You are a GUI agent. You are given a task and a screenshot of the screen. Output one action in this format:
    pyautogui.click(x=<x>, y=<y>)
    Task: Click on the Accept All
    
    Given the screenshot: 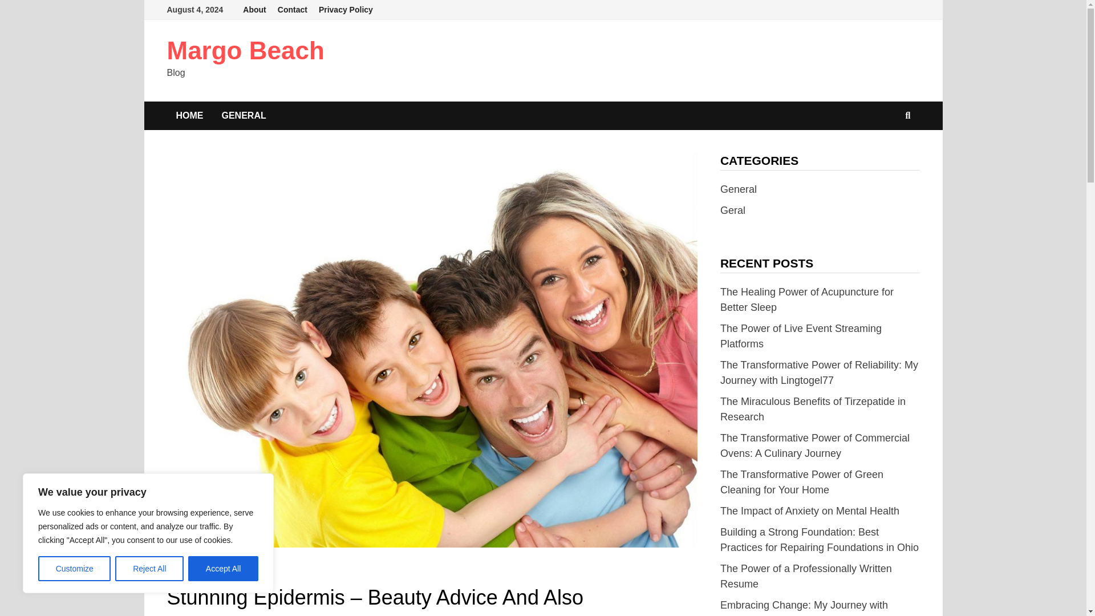 What is the action you would take?
    pyautogui.click(x=224, y=569)
    